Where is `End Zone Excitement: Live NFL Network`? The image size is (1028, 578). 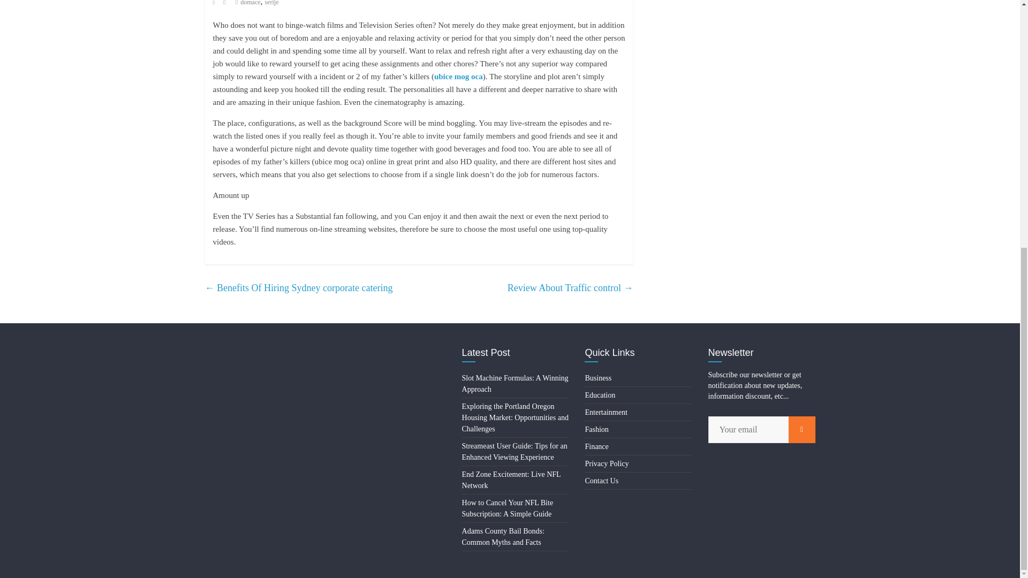
End Zone Excitement: Live NFL Network is located at coordinates (511, 480).